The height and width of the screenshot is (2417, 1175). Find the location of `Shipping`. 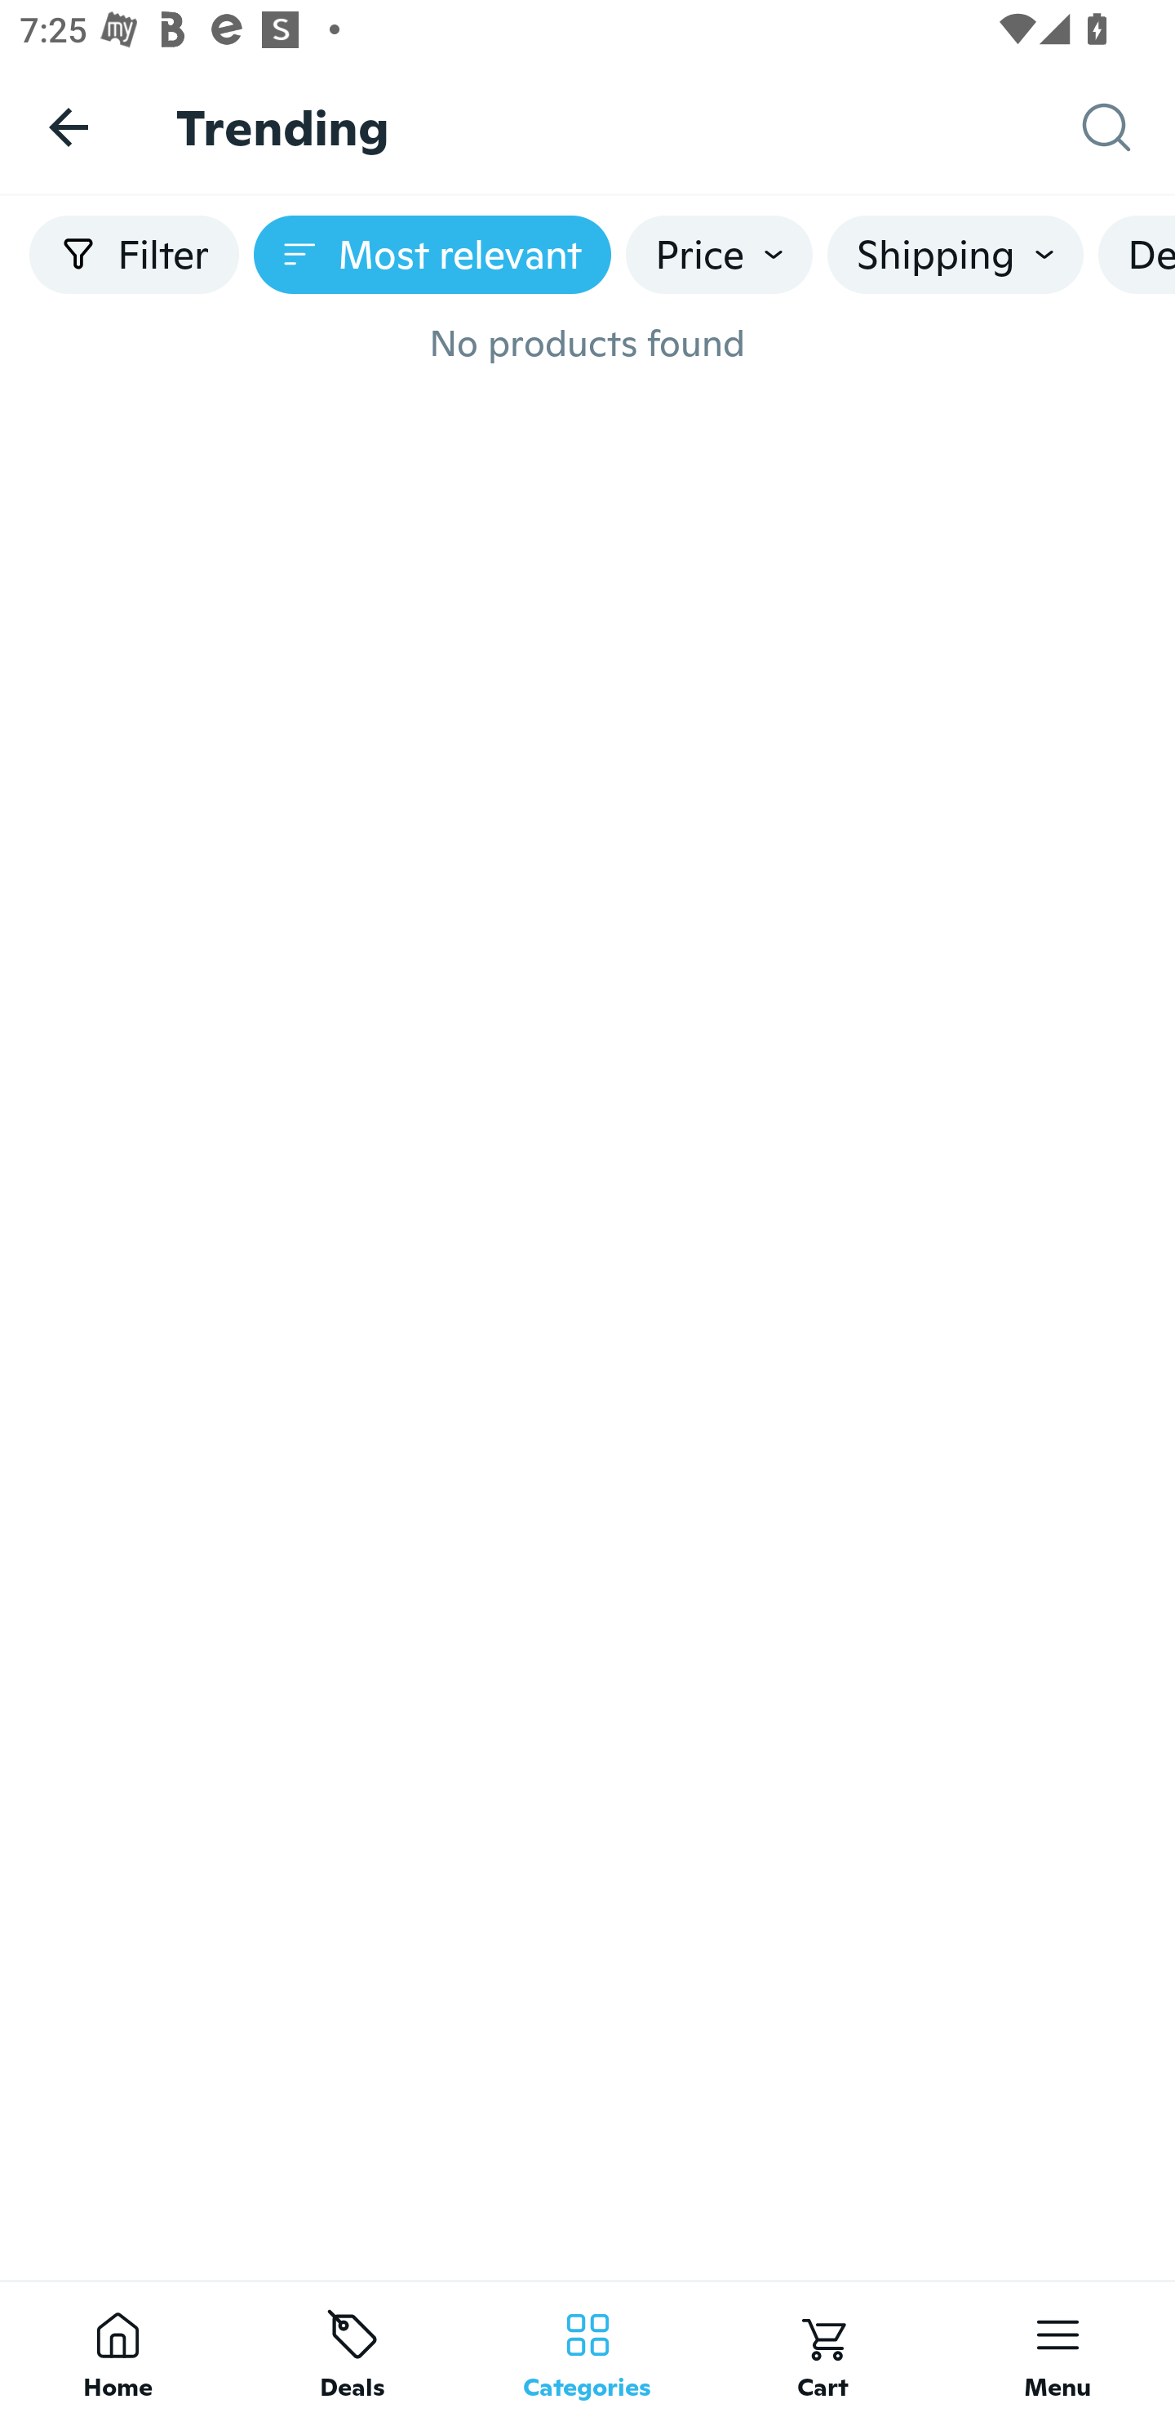

Shipping is located at coordinates (955, 255).